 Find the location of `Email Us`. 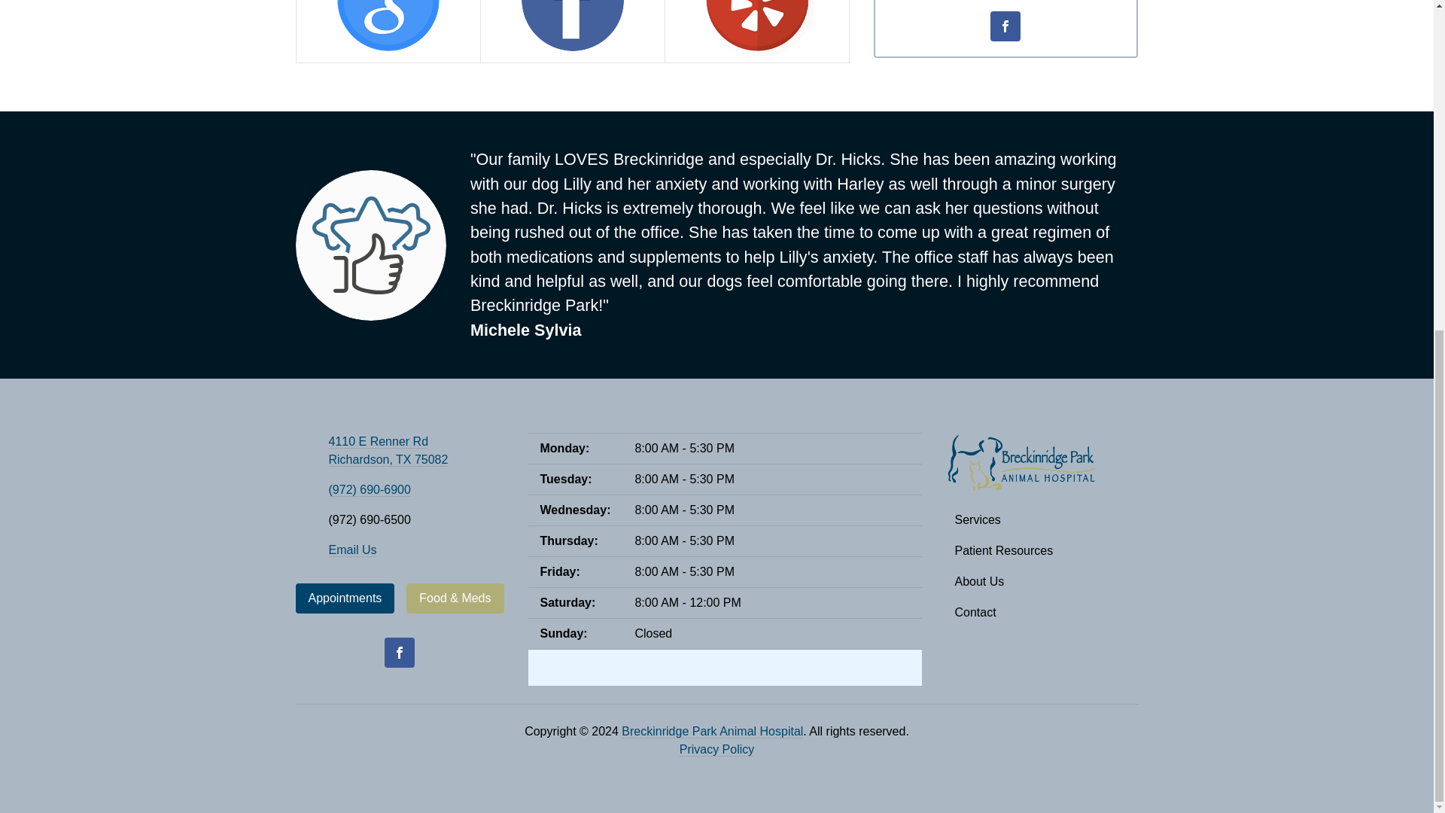

Email Us is located at coordinates (351, 550).